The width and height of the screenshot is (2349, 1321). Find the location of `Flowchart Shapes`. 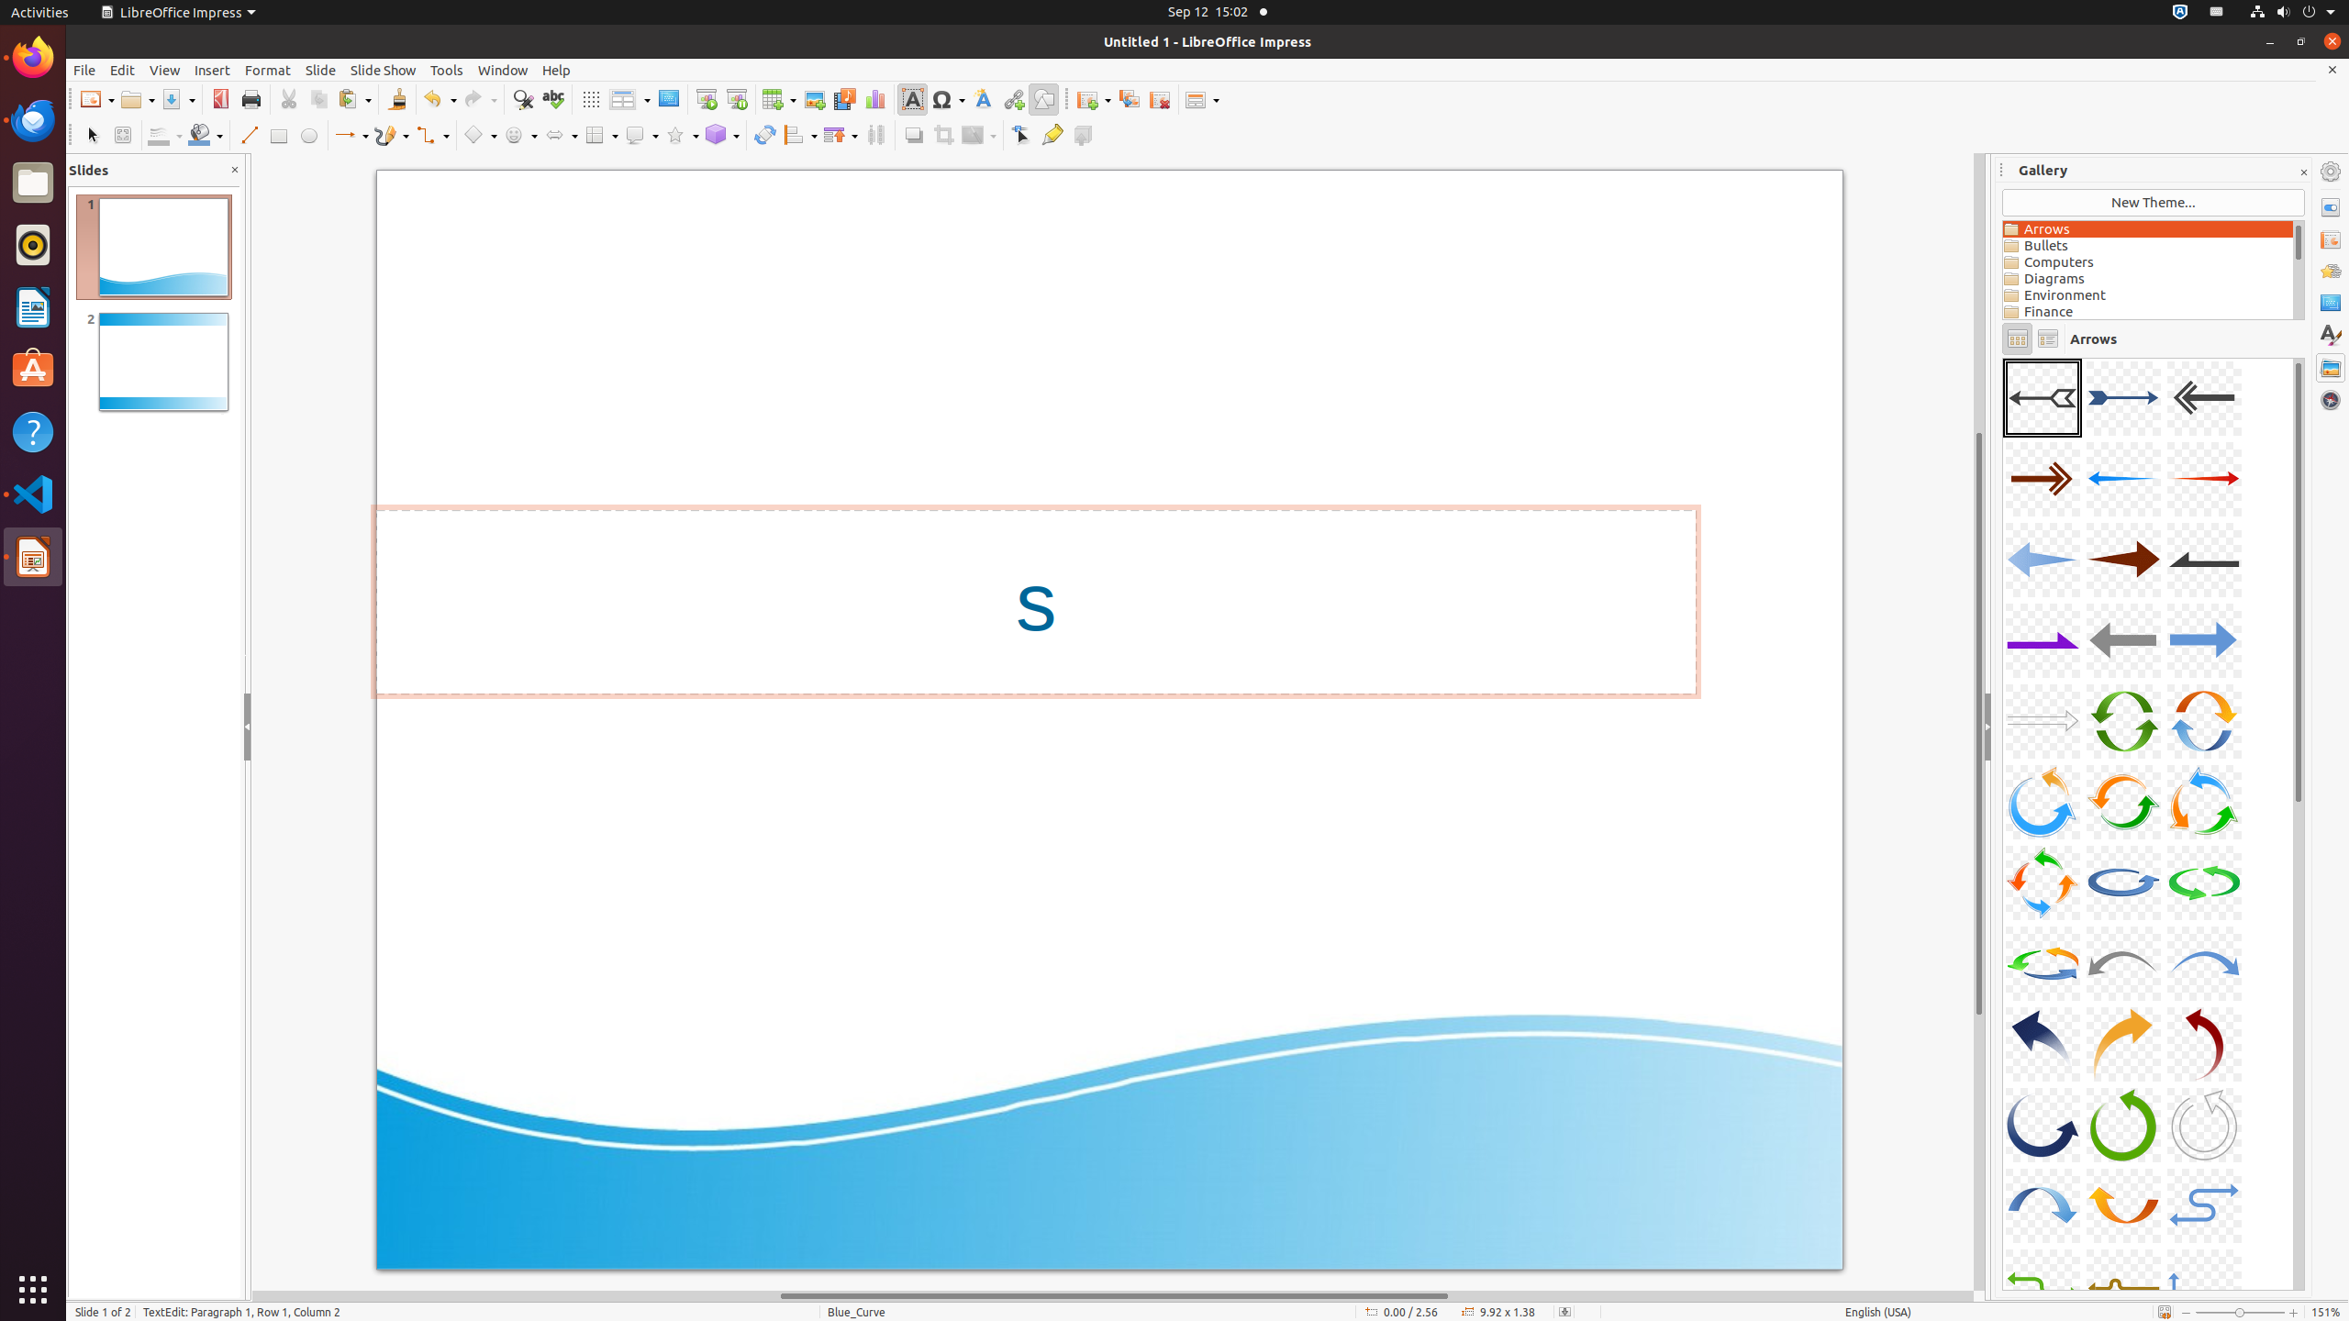

Flowchart Shapes is located at coordinates (601, 136).